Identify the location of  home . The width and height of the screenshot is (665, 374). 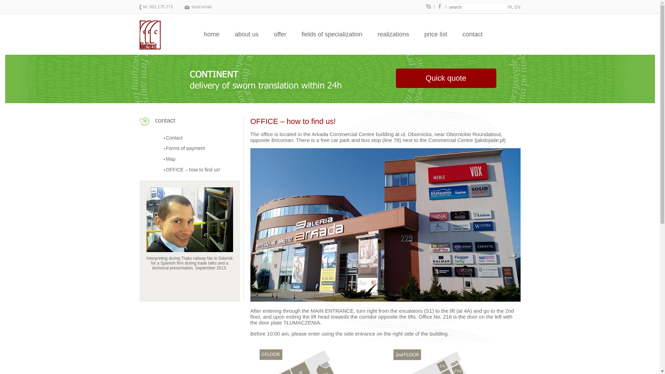
(212, 35).